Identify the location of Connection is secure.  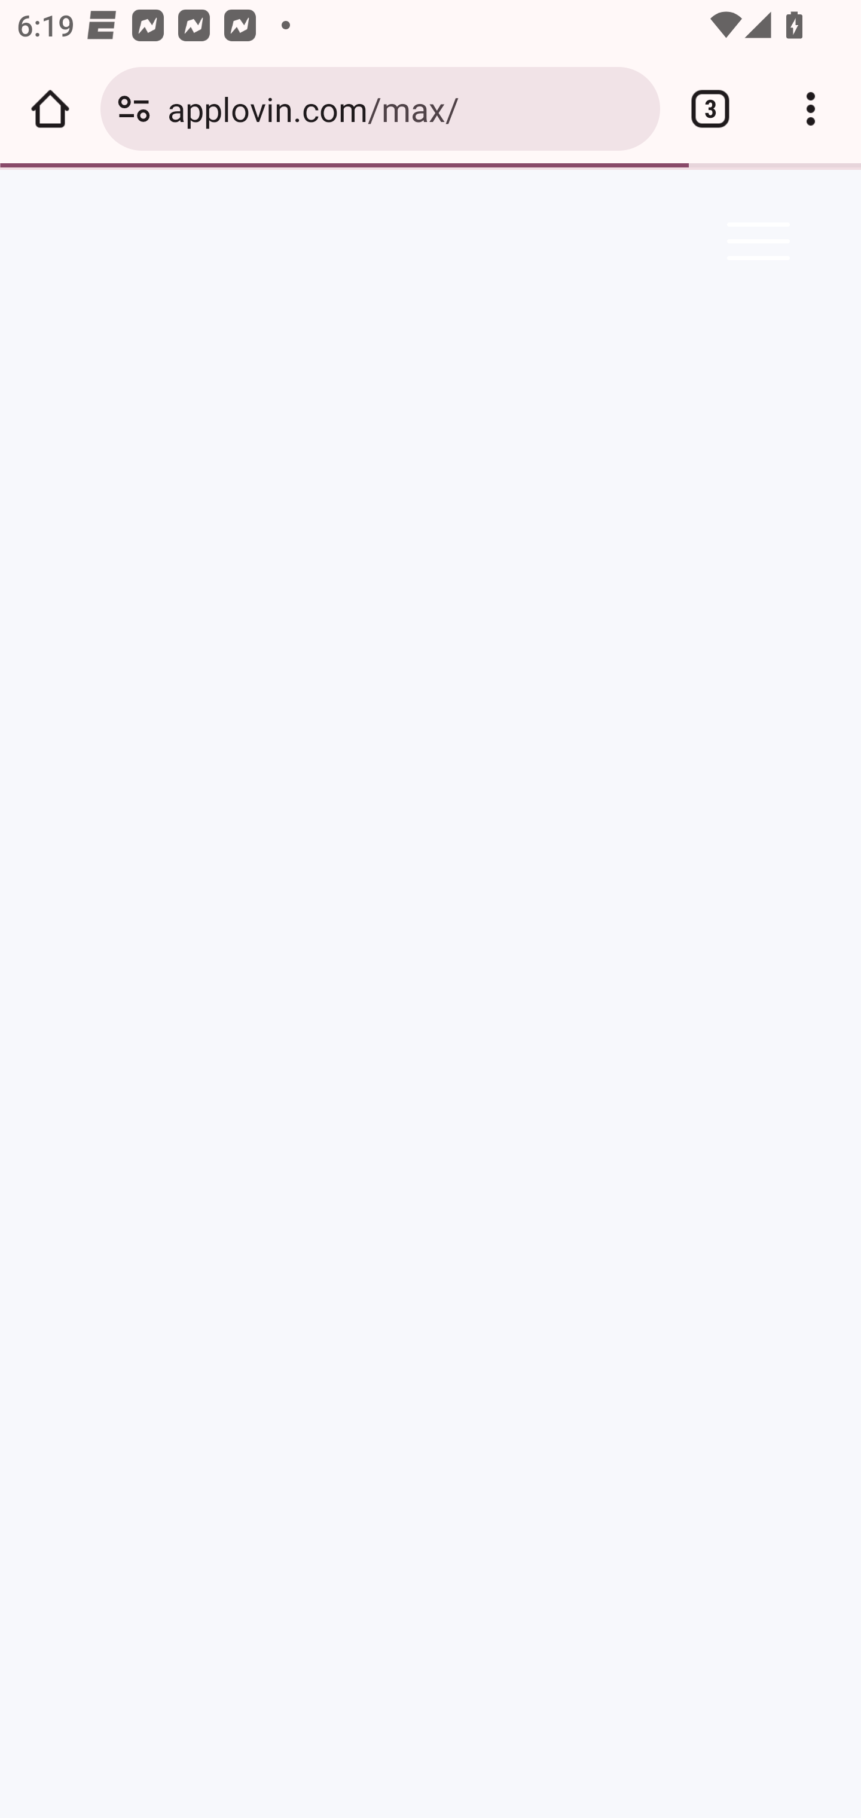
(134, 109).